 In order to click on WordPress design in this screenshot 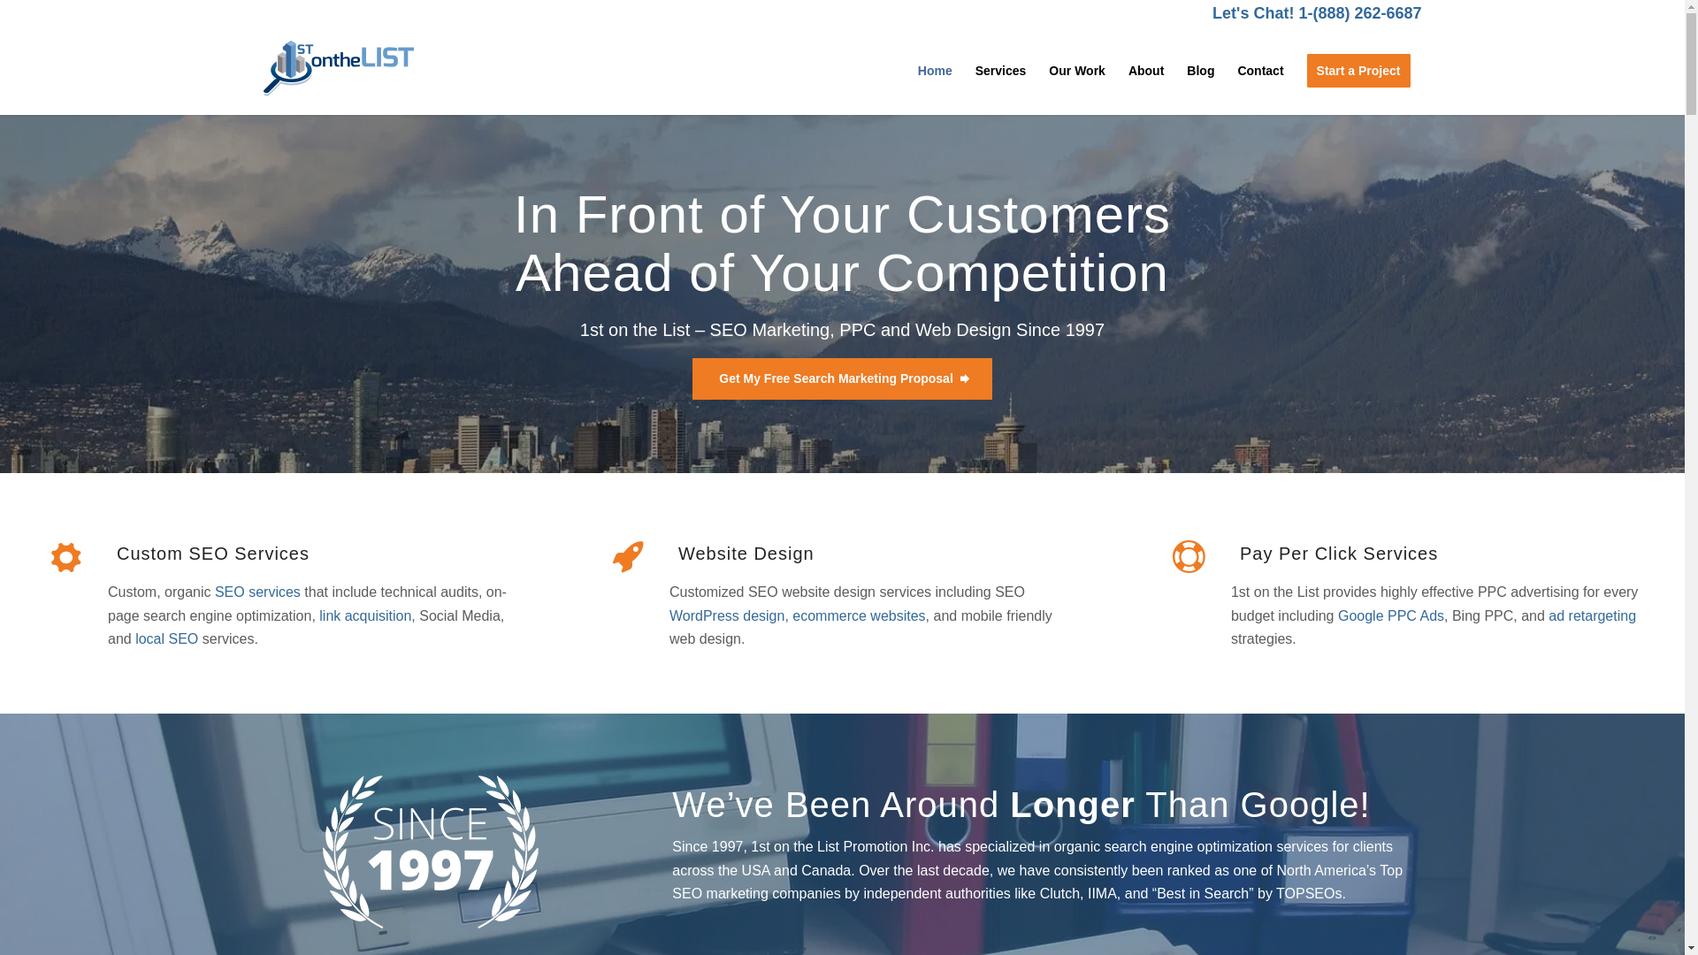, I will do `click(727, 615)`.